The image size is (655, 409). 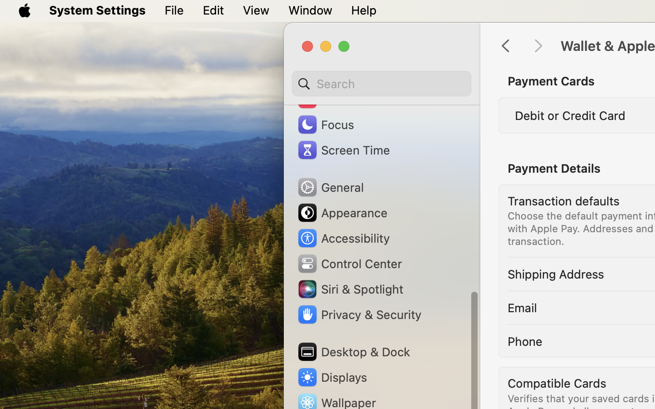 What do you see at coordinates (570, 115) in the screenshot?
I see `Debit or Credit Card` at bounding box center [570, 115].